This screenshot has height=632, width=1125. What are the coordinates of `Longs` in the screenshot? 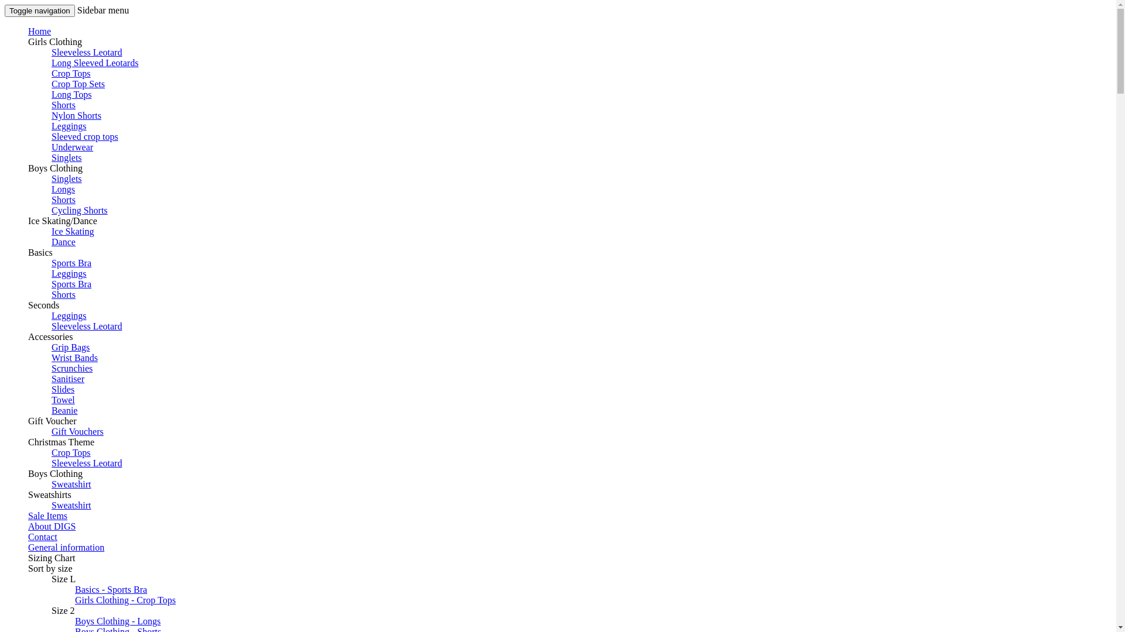 It's located at (63, 190).